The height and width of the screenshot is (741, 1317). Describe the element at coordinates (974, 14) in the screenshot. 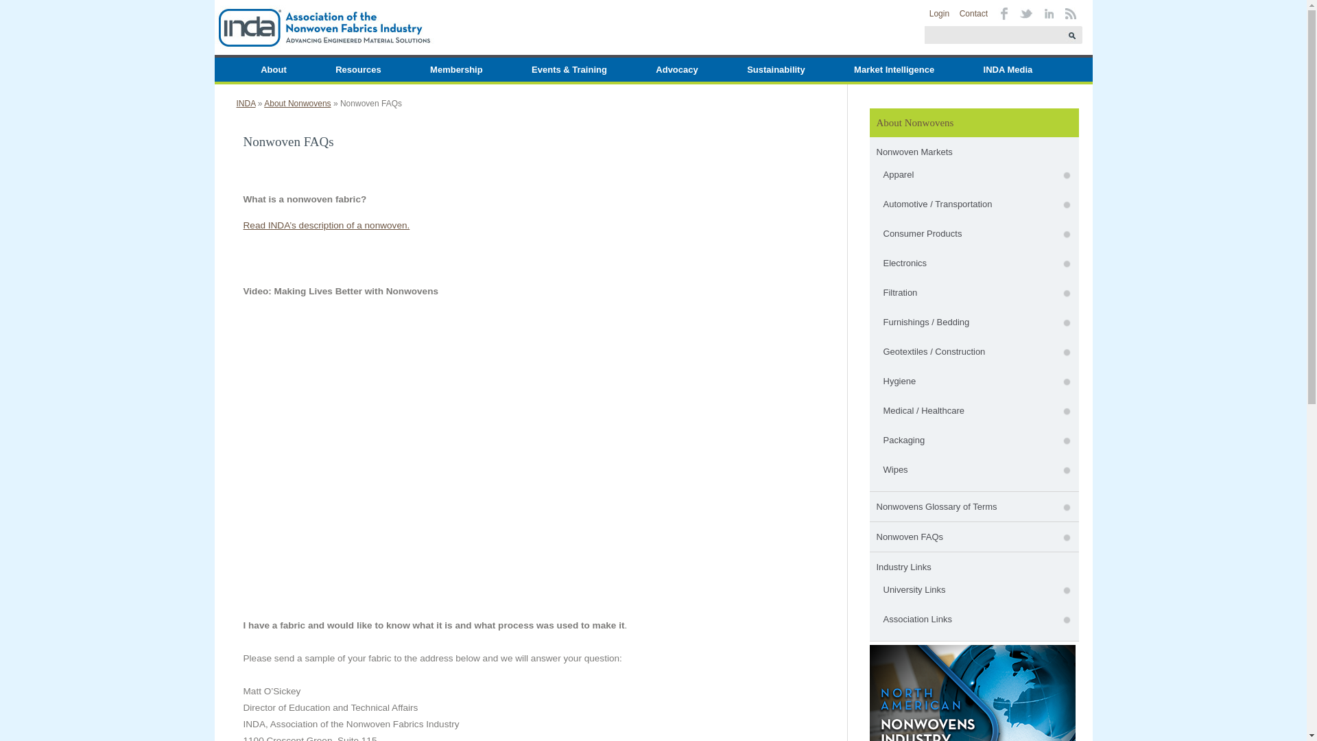

I see `Contact` at that location.